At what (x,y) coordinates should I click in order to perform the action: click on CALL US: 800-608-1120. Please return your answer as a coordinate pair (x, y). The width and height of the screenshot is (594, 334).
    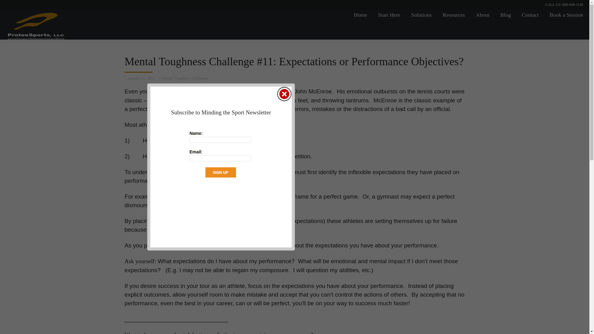
    Looking at the image, I should click on (564, 4).